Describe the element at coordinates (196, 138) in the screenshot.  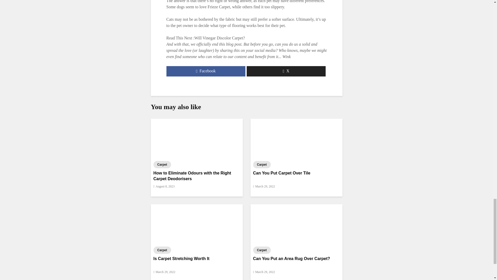
I see `How to Eliminate Odours with the Right Carpet Deodorisers` at that location.